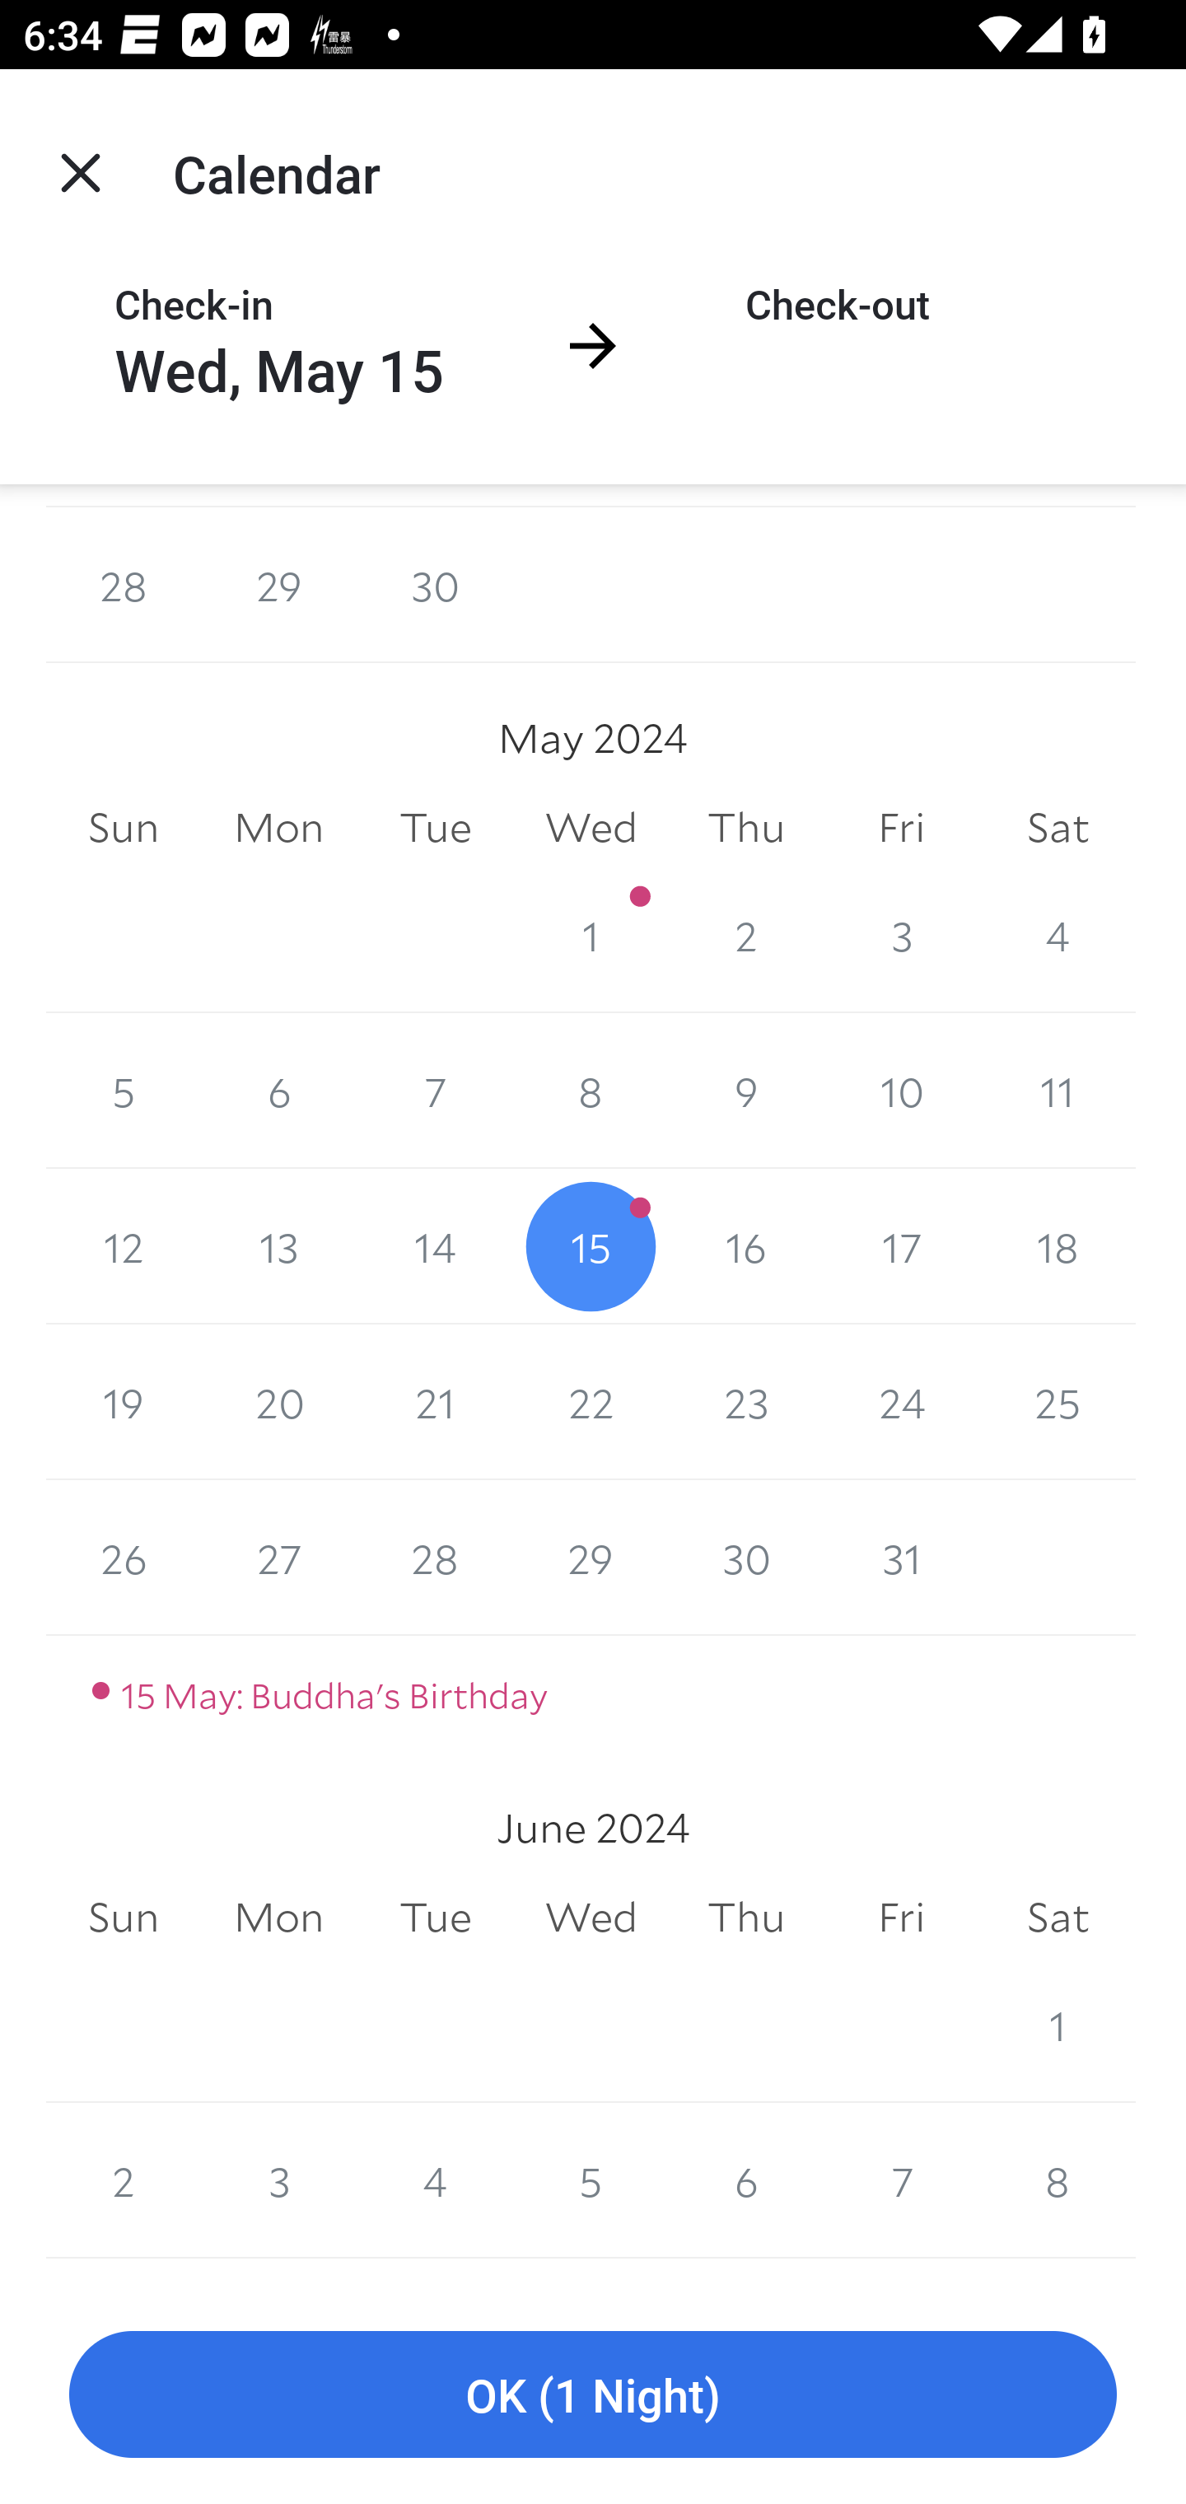 The width and height of the screenshot is (1186, 2504). Describe the element at coordinates (746, 935) in the screenshot. I see `2 2 May 2024` at that location.